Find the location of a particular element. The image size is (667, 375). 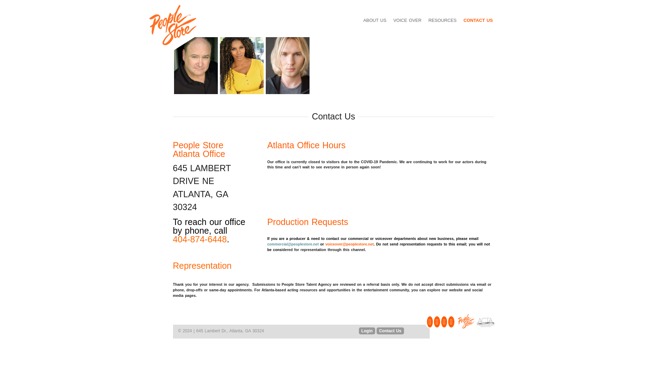

RESOURCES is located at coordinates (442, 20).